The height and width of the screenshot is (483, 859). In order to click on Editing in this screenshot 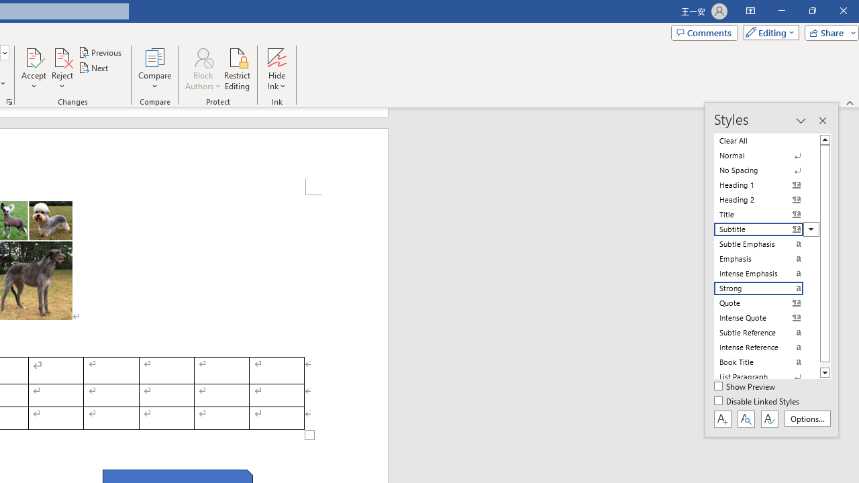, I will do `click(768, 32)`.